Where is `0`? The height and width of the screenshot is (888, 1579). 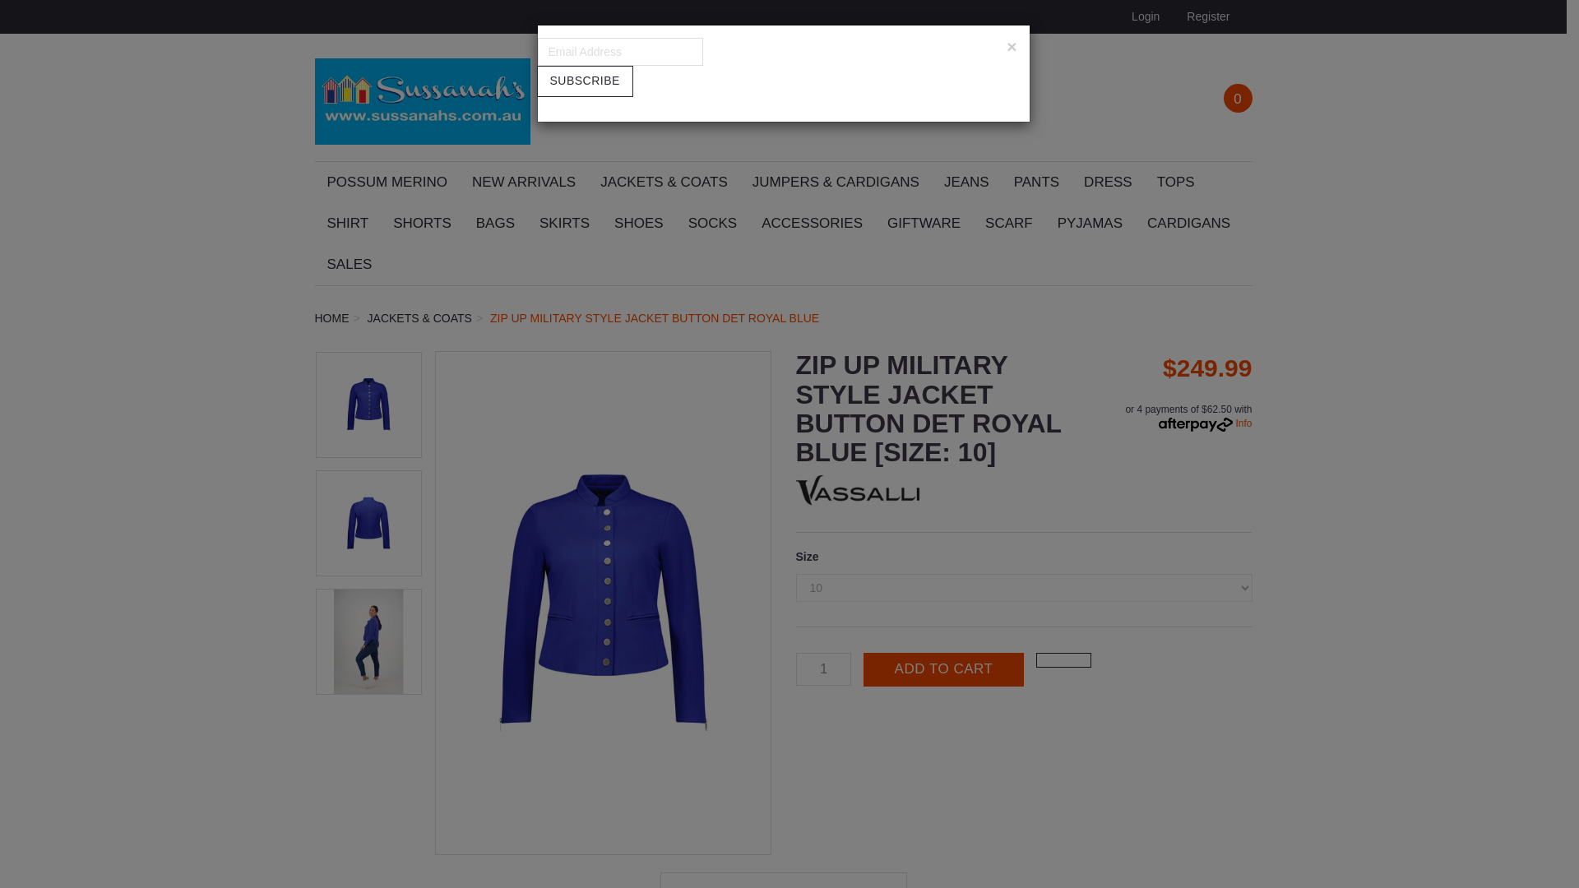 0 is located at coordinates (1238, 98).